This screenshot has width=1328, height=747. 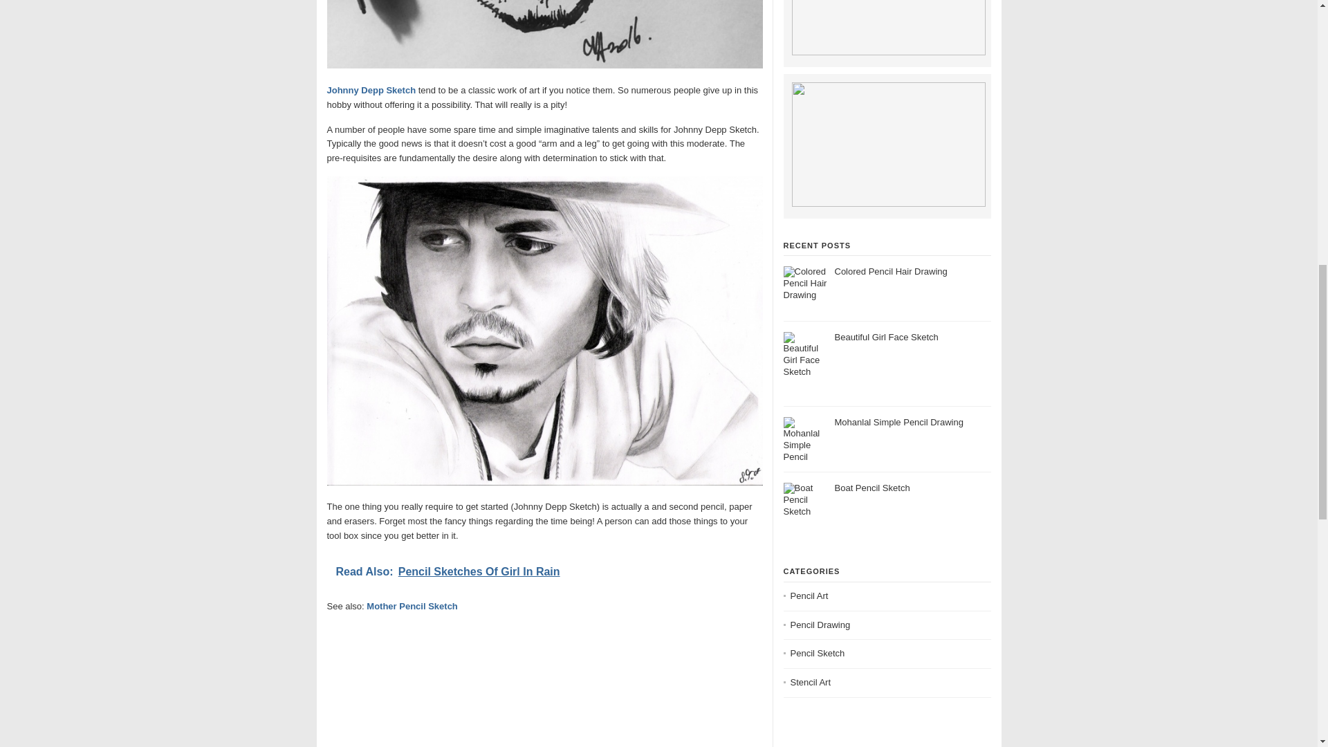 I want to click on Read Also:  Pencil Sketches Of Girl In Rain, so click(x=544, y=572).